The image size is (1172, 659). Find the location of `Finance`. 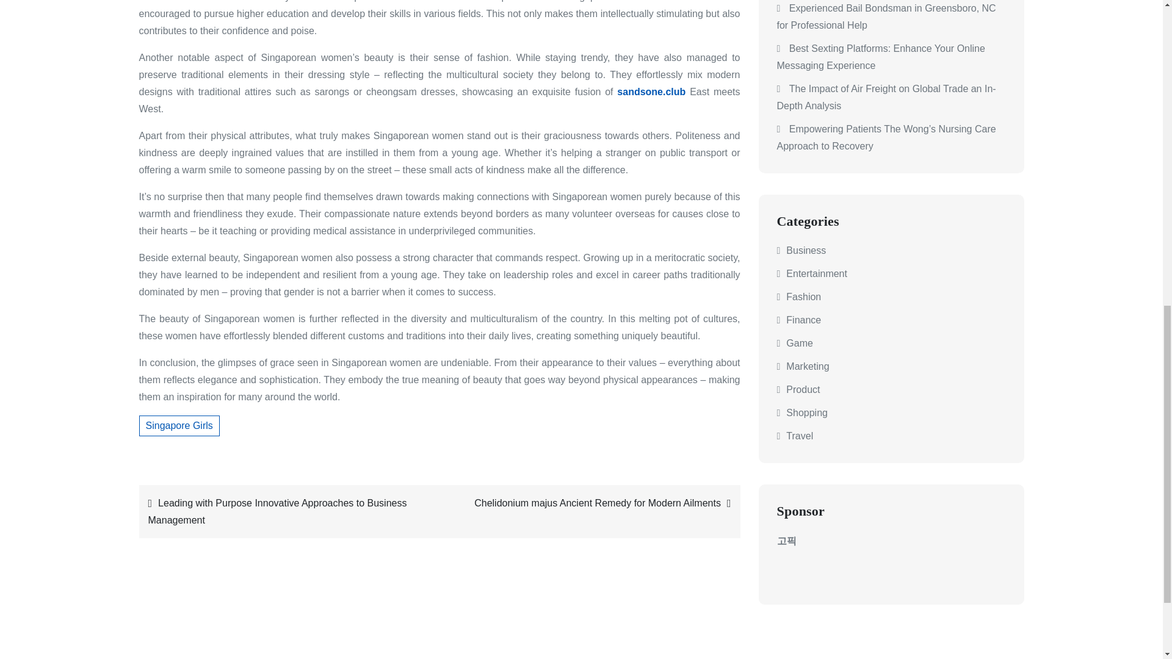

Finance is located at coordinates (803, 320).